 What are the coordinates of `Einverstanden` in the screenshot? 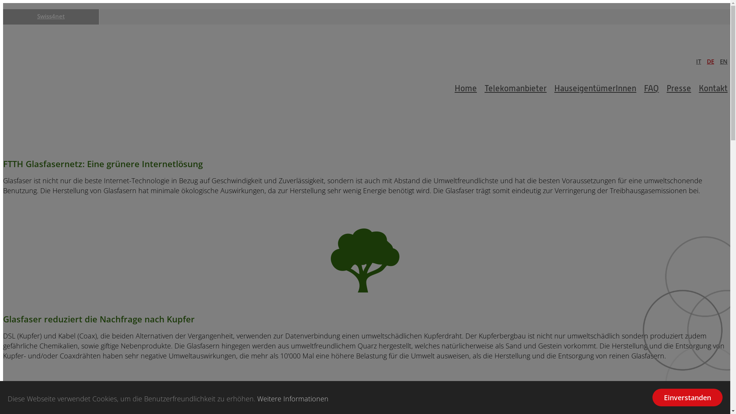 It's located at (688, 398).